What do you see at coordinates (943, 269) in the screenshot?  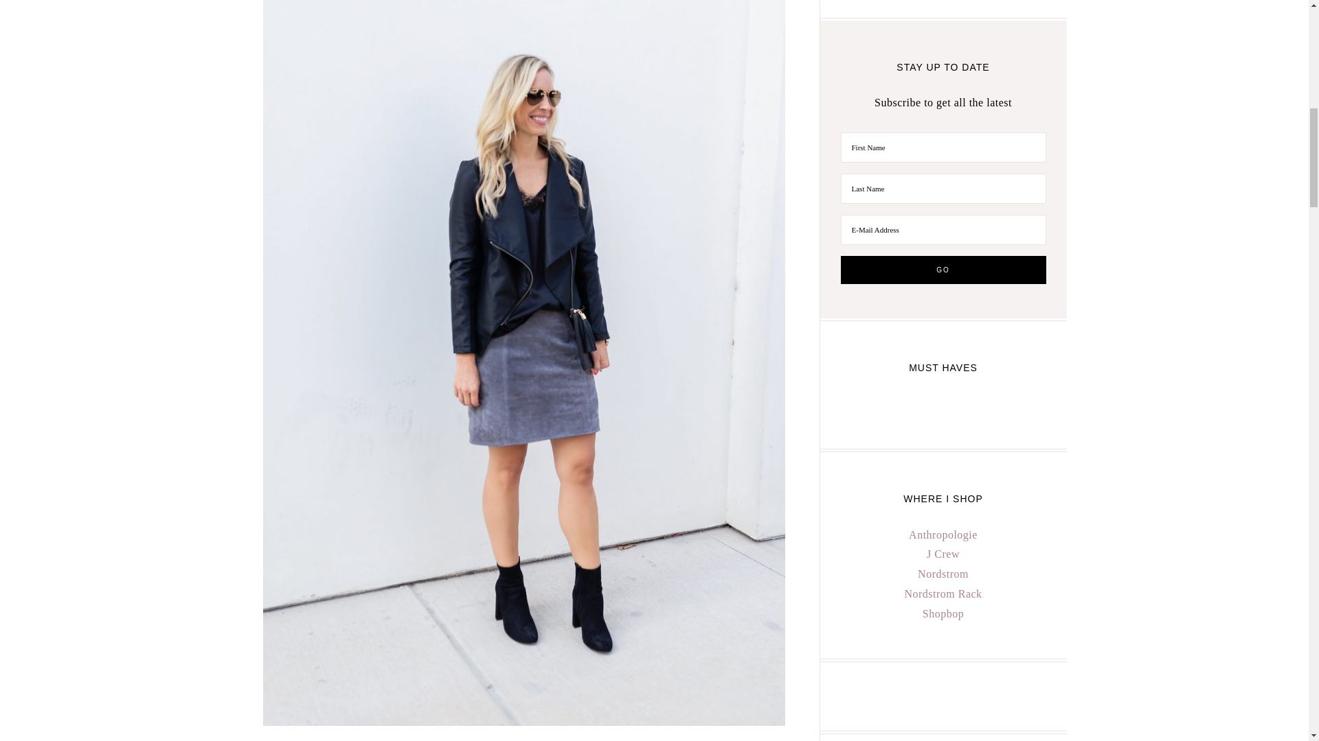 I see `Go` at bounding box center [943, 269].